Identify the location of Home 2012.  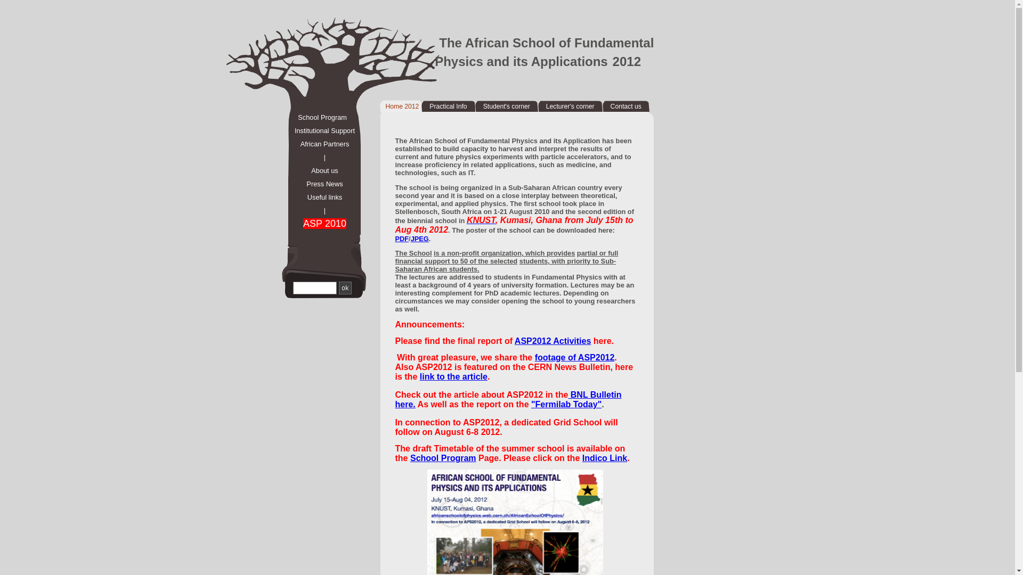
(402, 106).